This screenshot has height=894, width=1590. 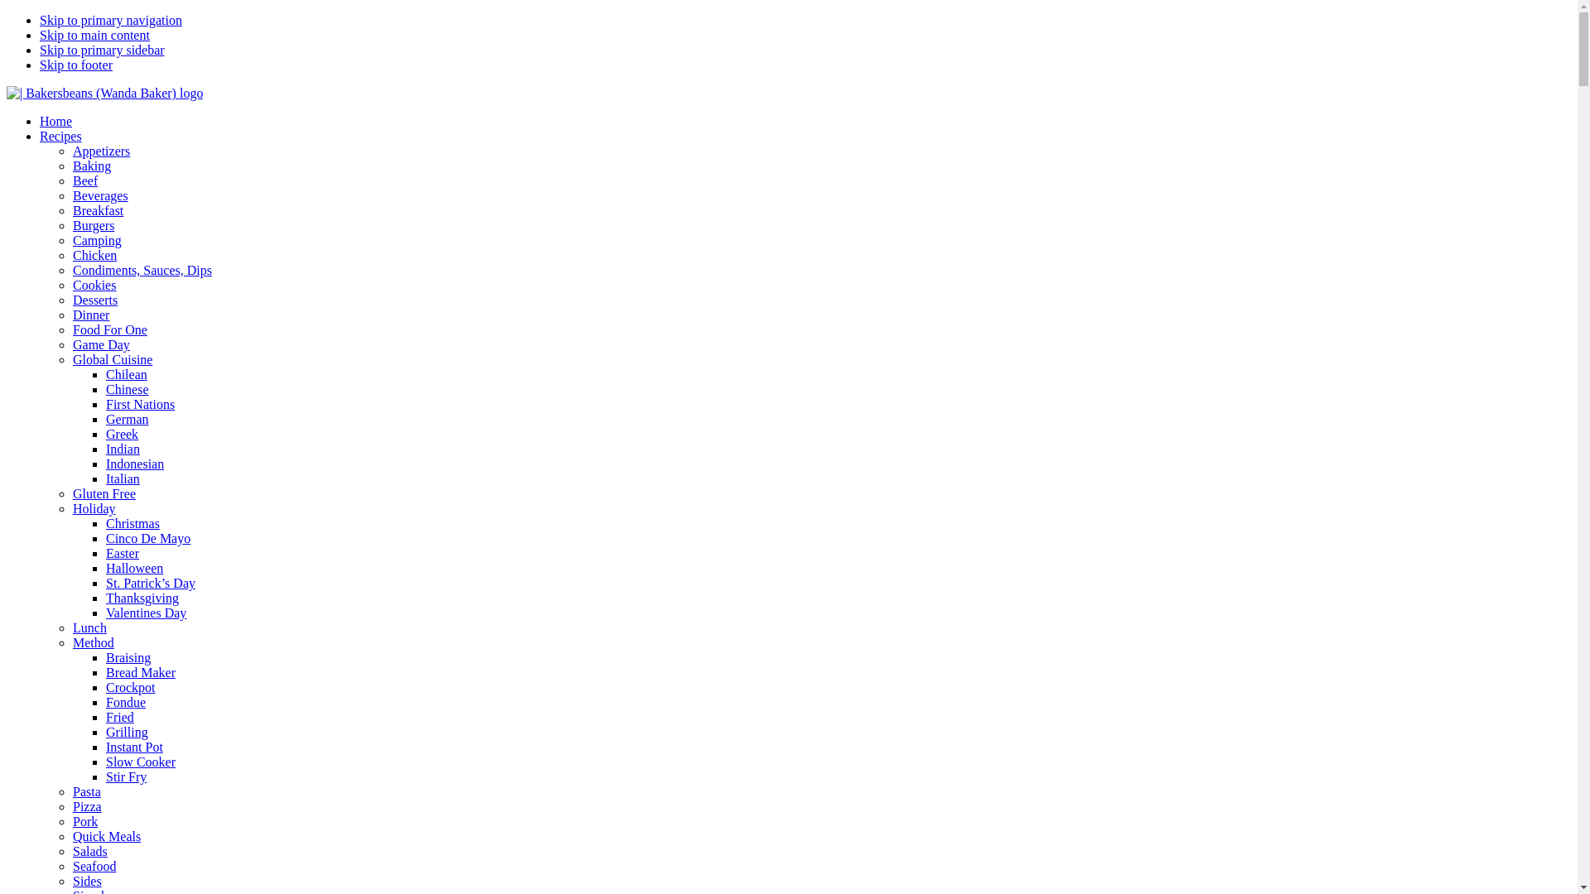 I want to click on Gluten Free, so click(x=104, y=493).